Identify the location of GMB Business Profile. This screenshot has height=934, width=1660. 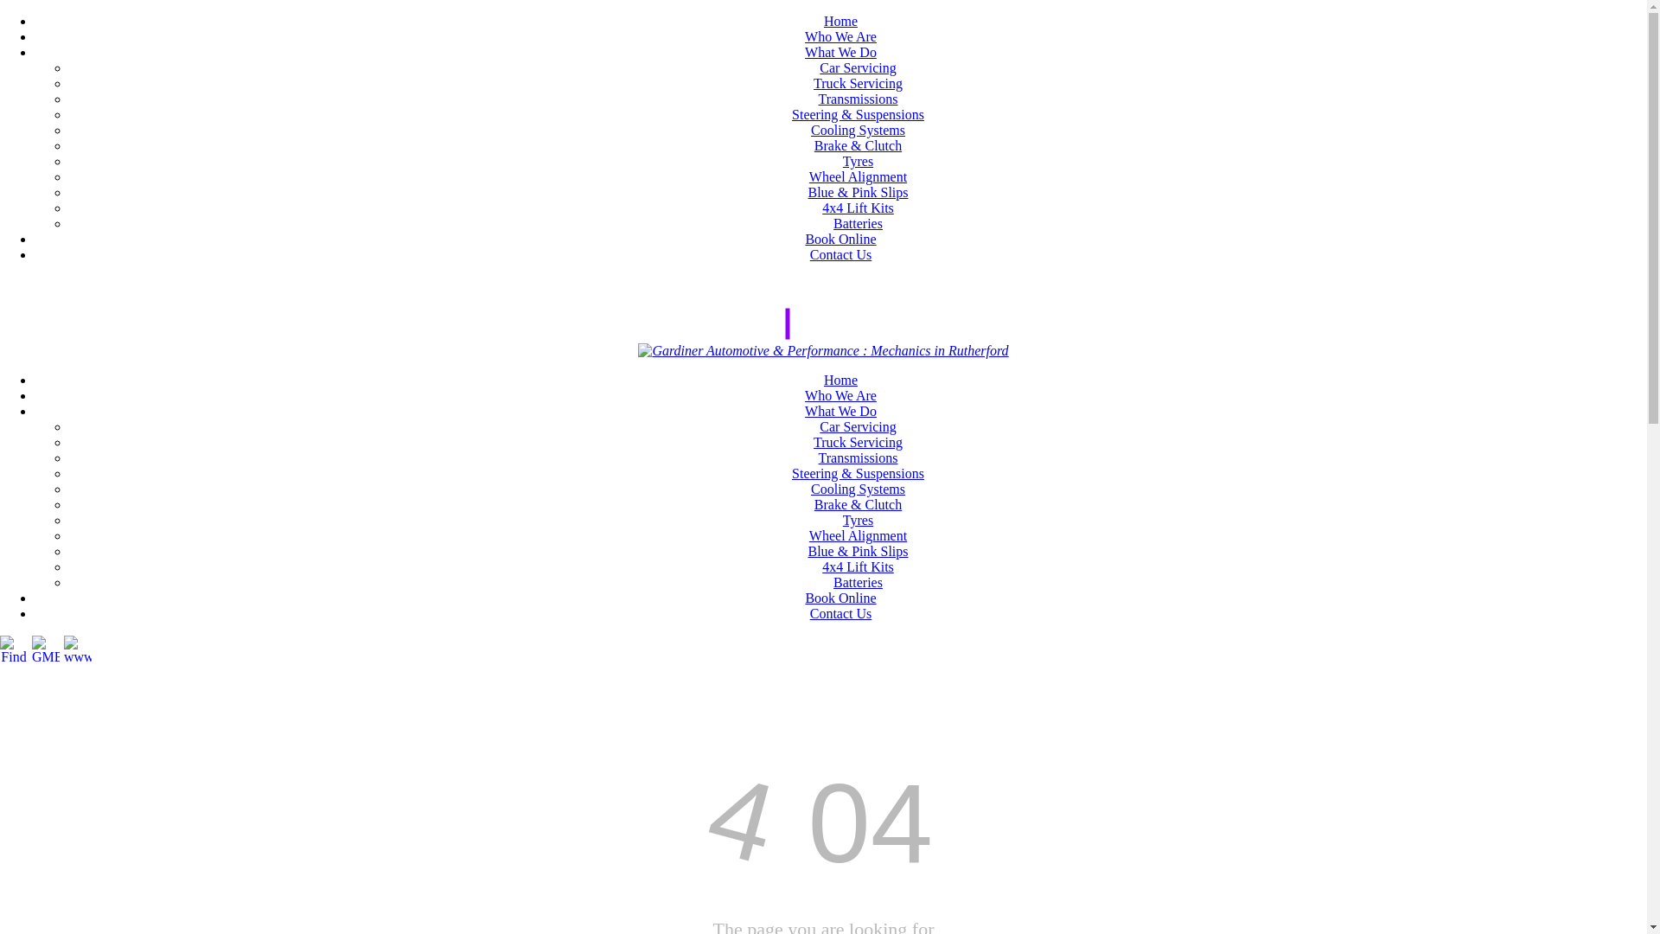
(46, 649).